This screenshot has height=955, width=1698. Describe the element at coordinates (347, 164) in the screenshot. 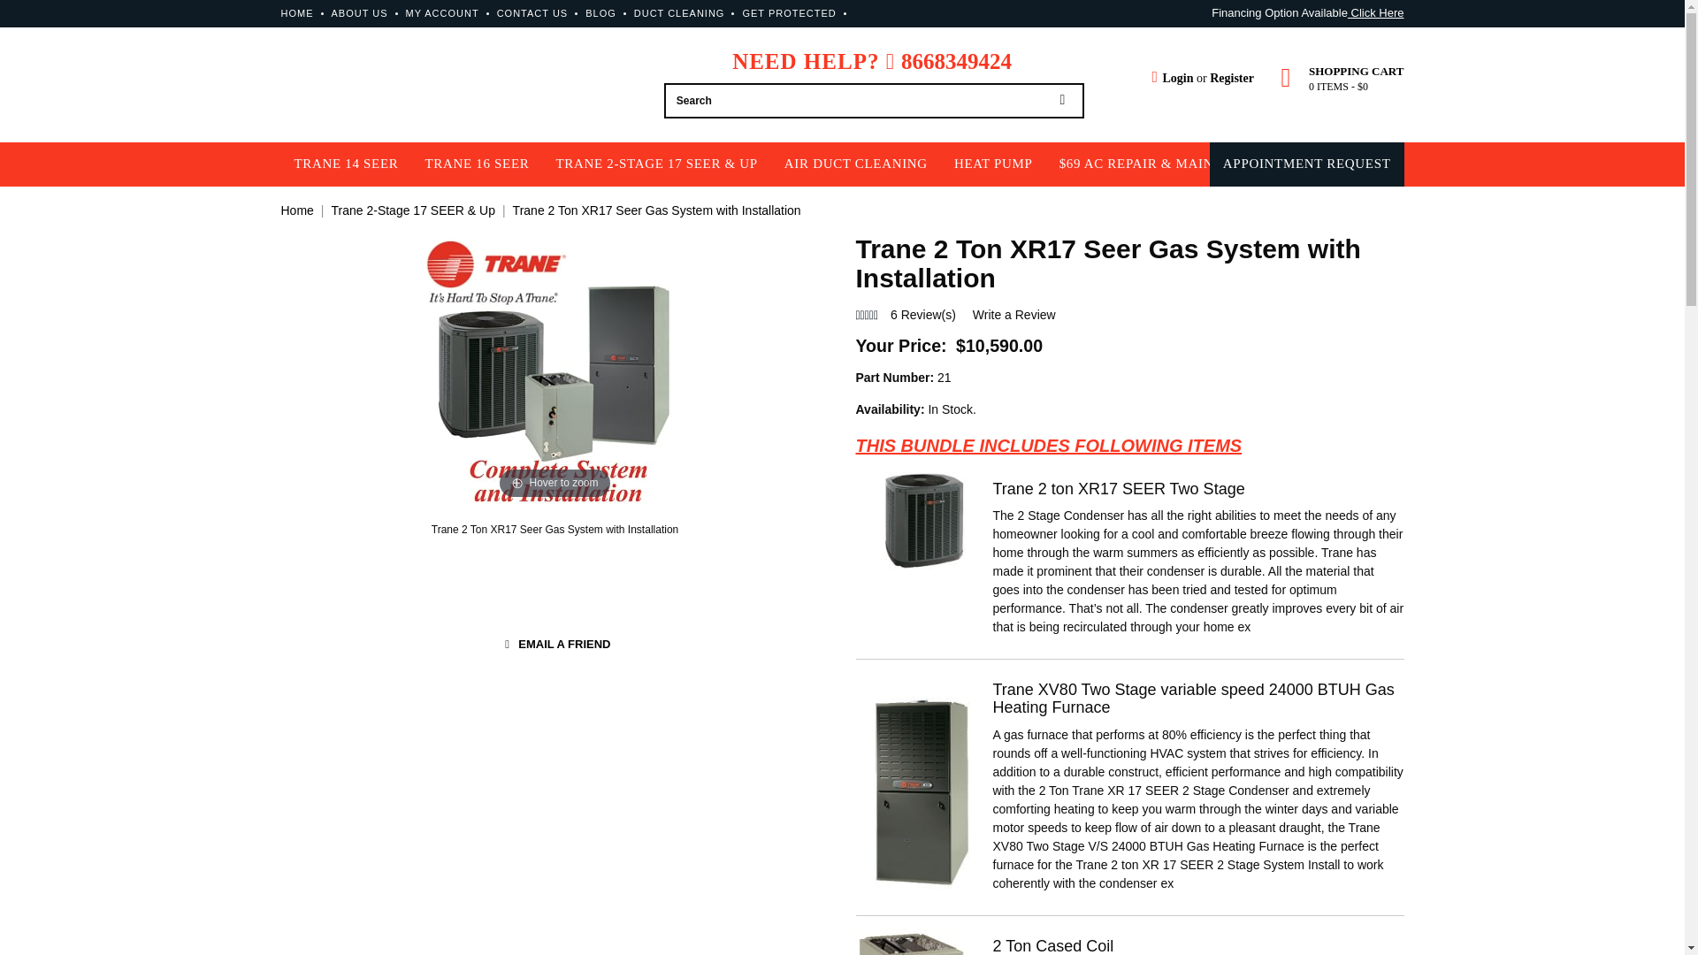

I see `TRANE 14 SEER` at that location.